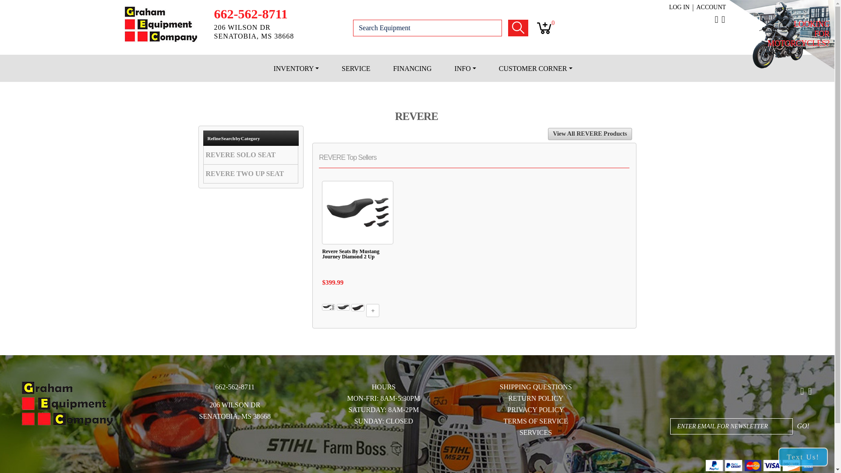  Describe the element at coordinates (296, 68) in the screenshot. I see `INVENTORY` at that location.